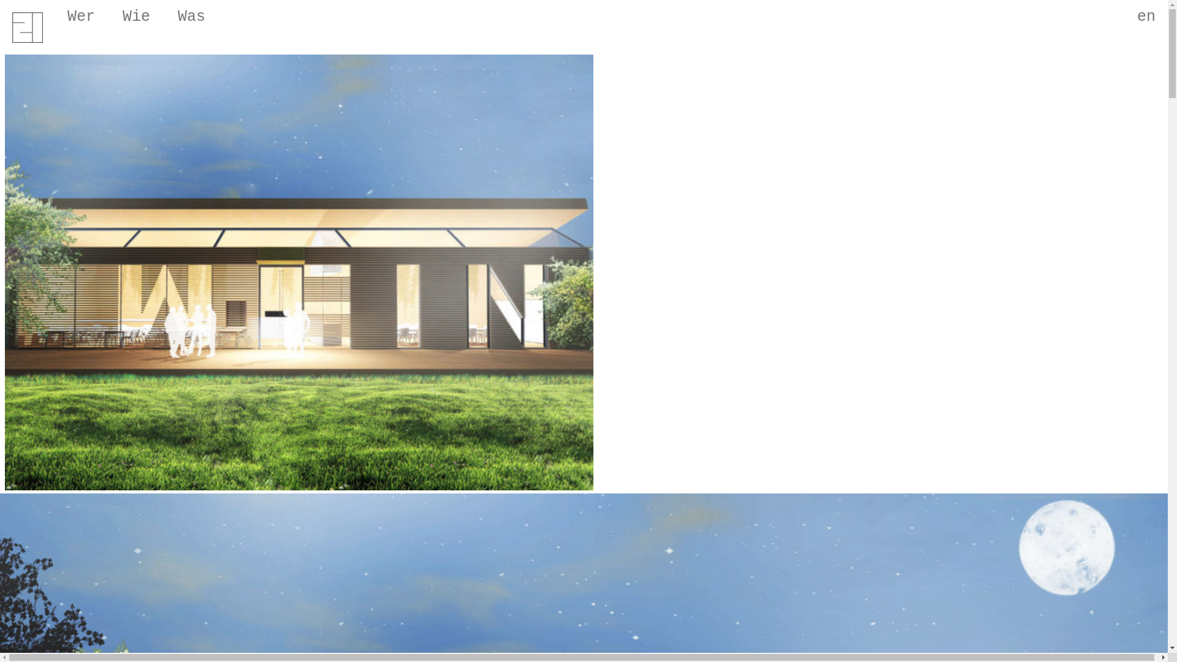 Image resolution: width=1177 pixels, height=662 pixels. What do you see at coordinates (193, 13) in the screenshot?
I see `Was` at bounding box center [193, 13].